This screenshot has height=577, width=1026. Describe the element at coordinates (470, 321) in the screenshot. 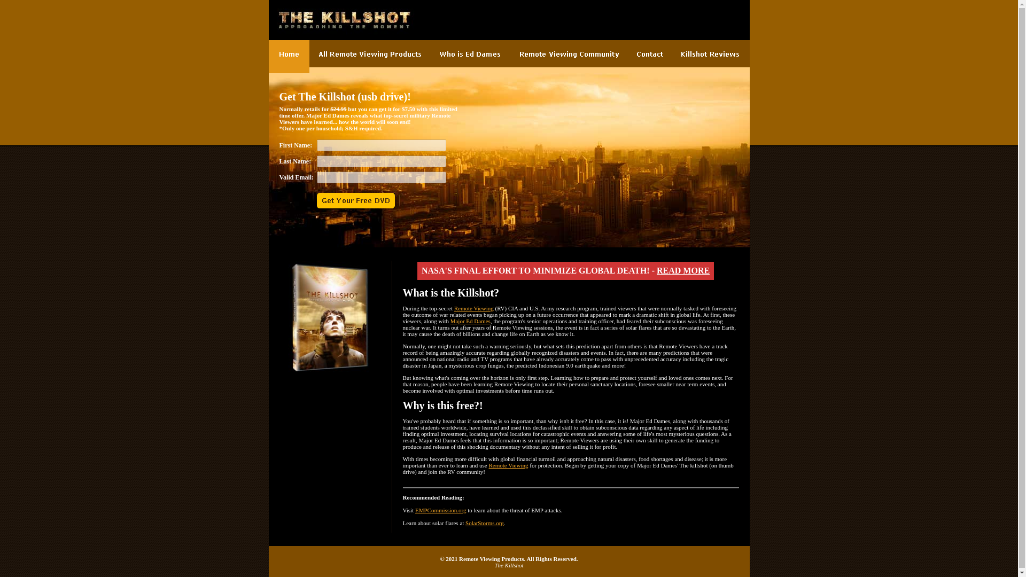

I see `Major Ed Dames` at that location.